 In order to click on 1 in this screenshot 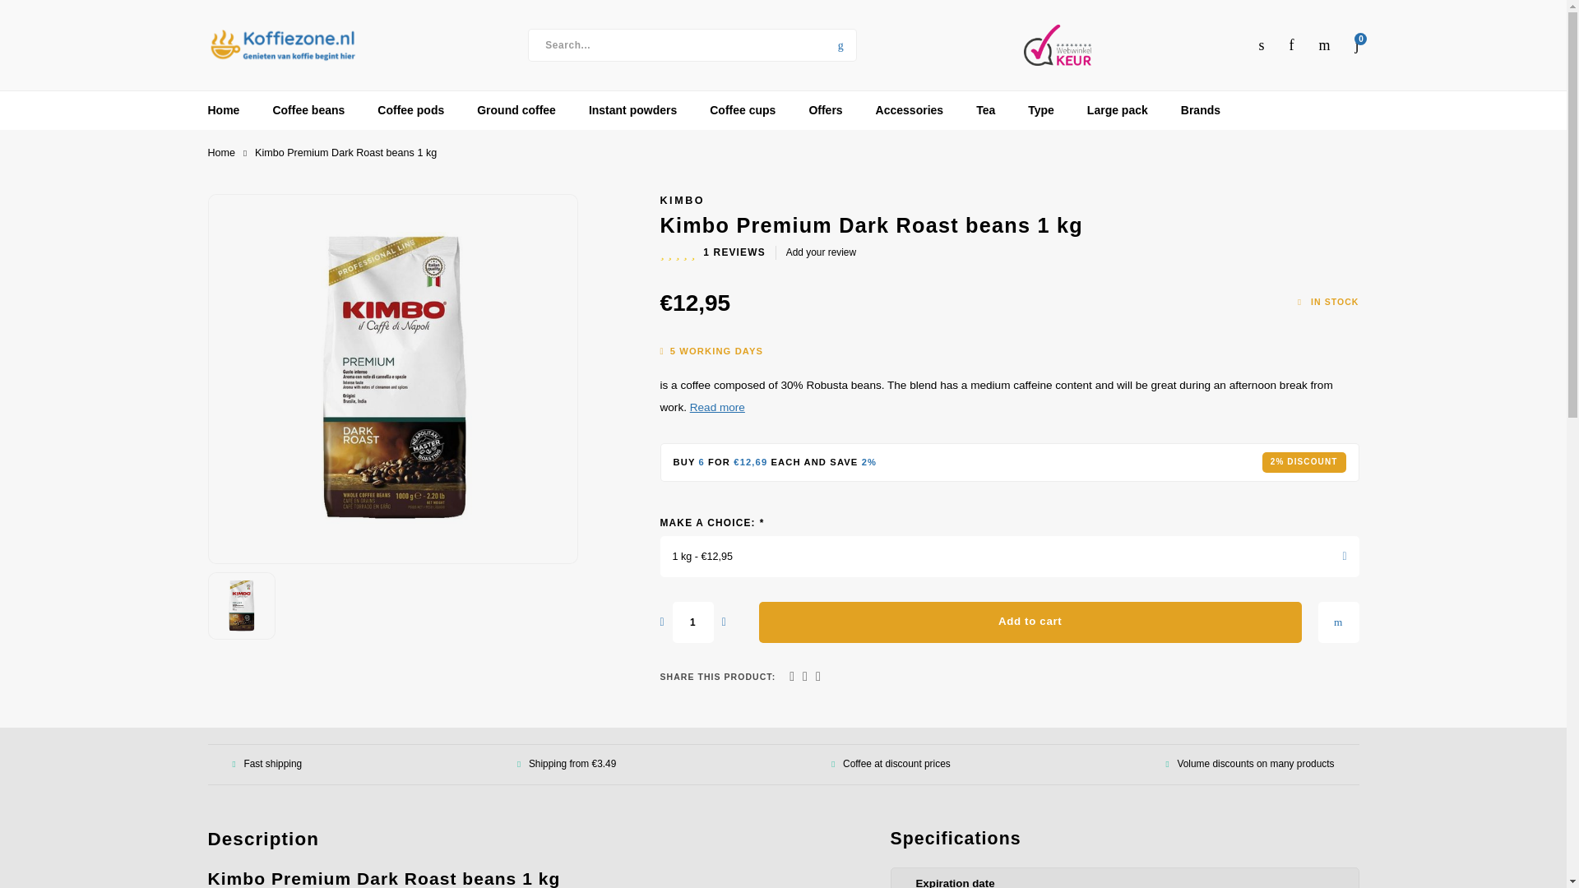, I will do `click(692, 622)`.